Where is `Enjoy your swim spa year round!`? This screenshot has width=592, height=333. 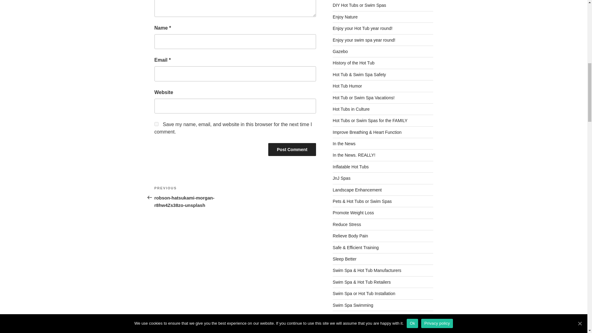
Enjoy your swim spa year round! is located at coordinates (364, 40).